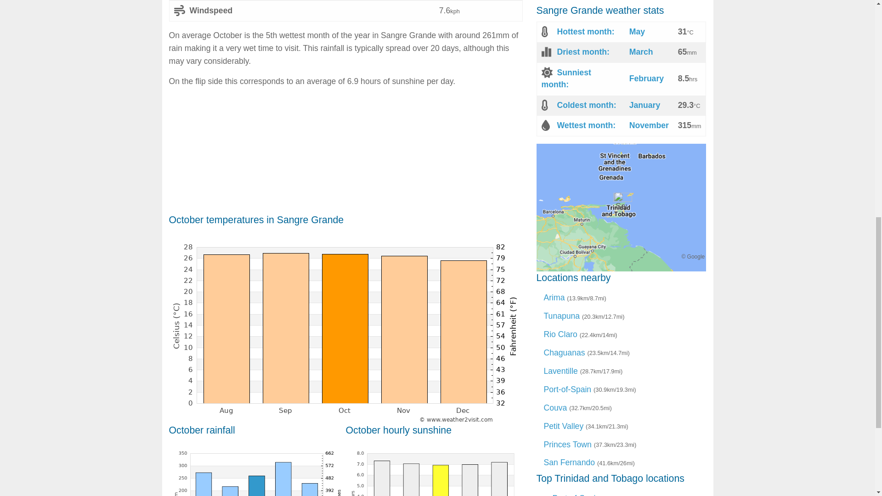  What do you see at coordinates (585, 31) in the screenshot?
I see `Hottest month:` at bounding box center [585, 31].